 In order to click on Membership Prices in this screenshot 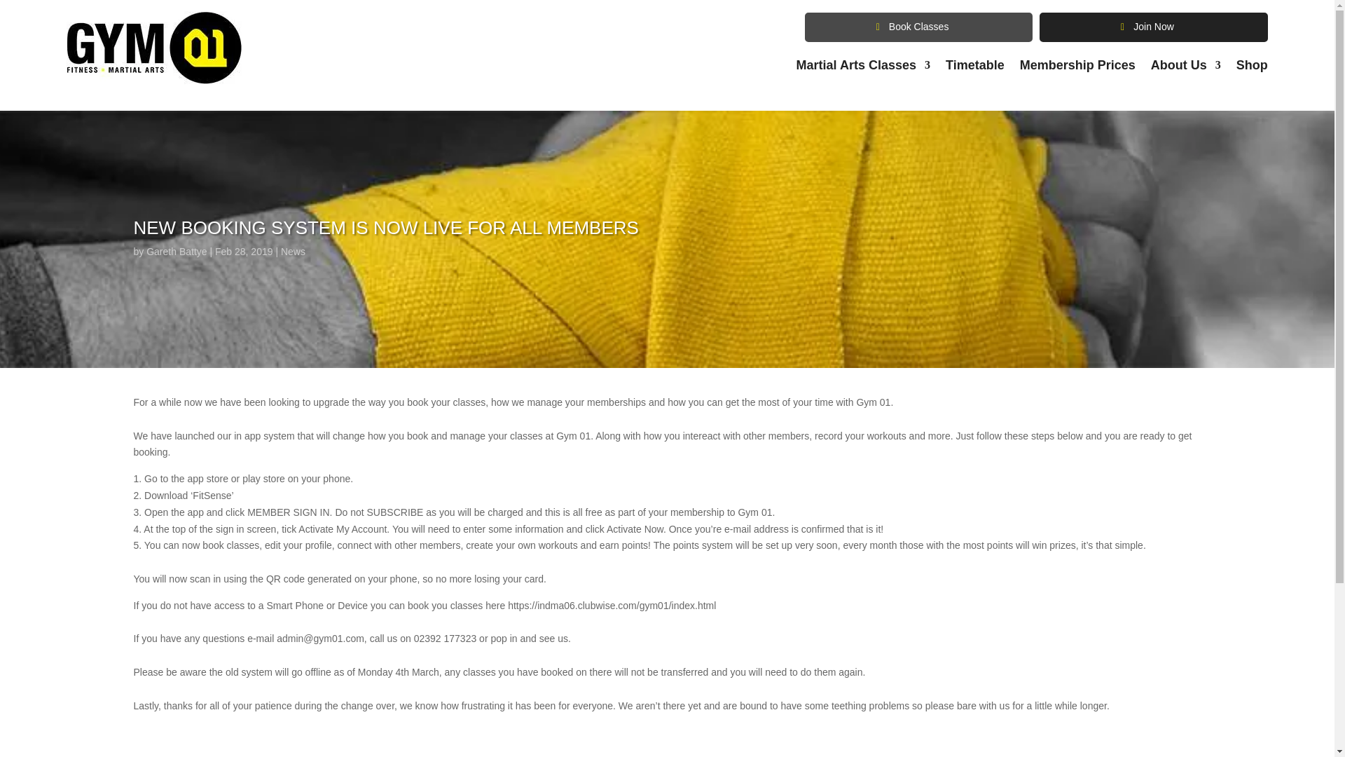, I will do `click(1077, 68)`.